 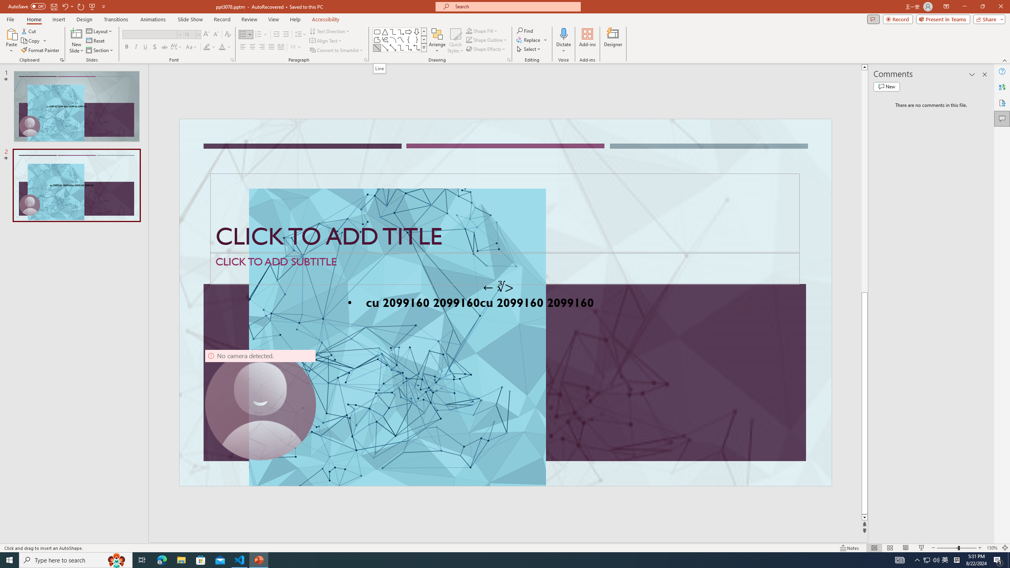 What do you see at coordinates (189, 34) in the screenshot?
I see `Font Size` at bounding box center [189, 34].